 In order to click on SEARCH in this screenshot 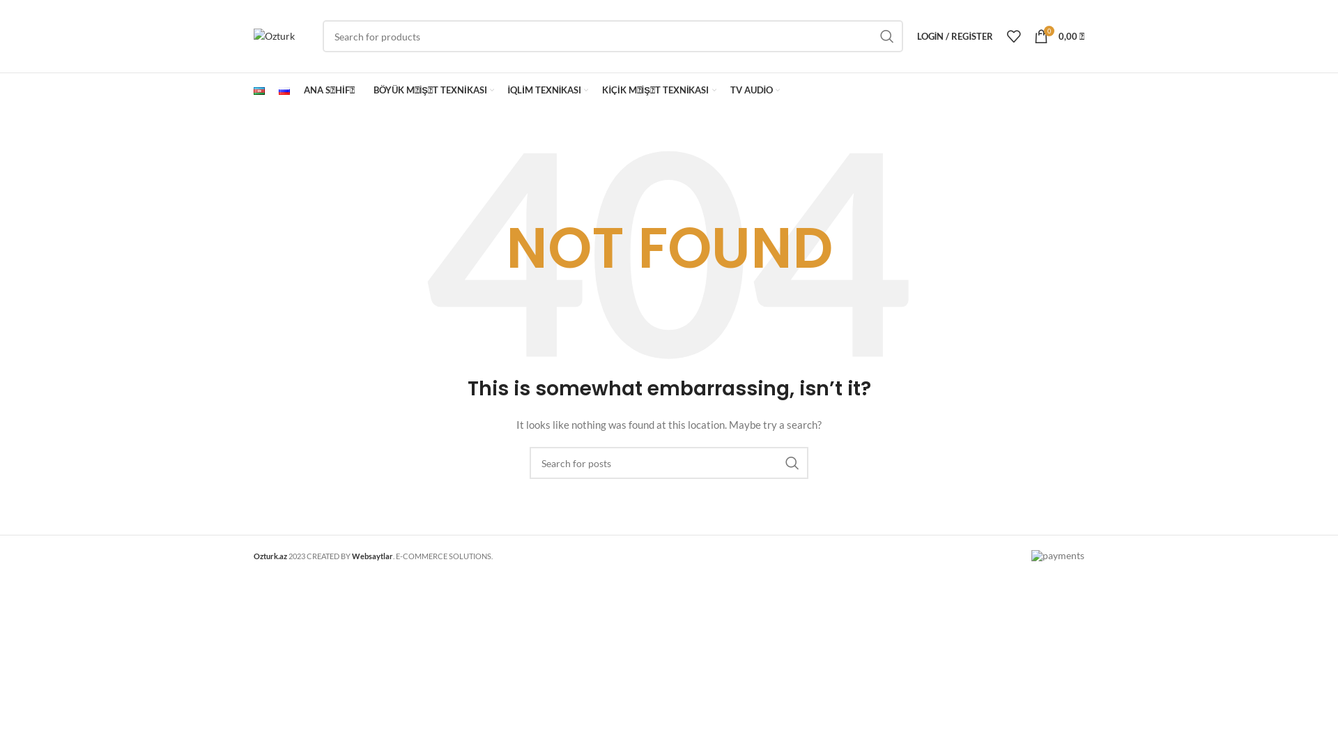, I will do `click(887, 36)`.